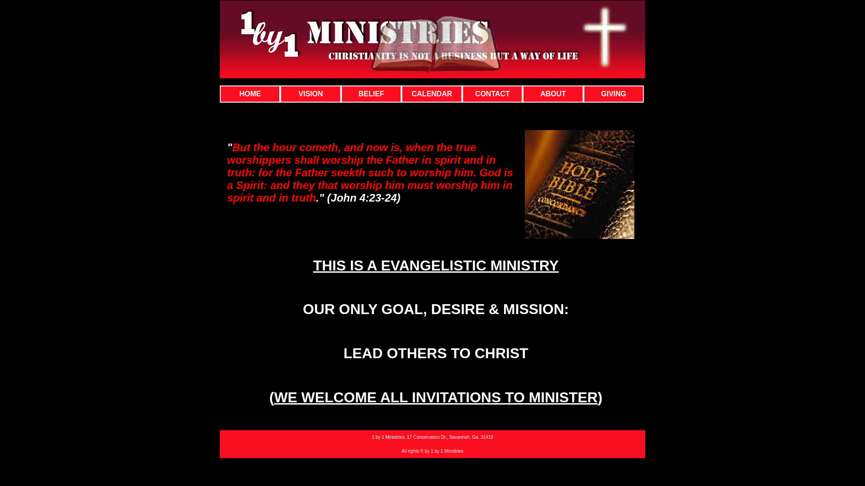 This screenshot has width=865, height=486. Describe the element at coordinates (250, 94) in the screenshot. I see `HOME` at that location.